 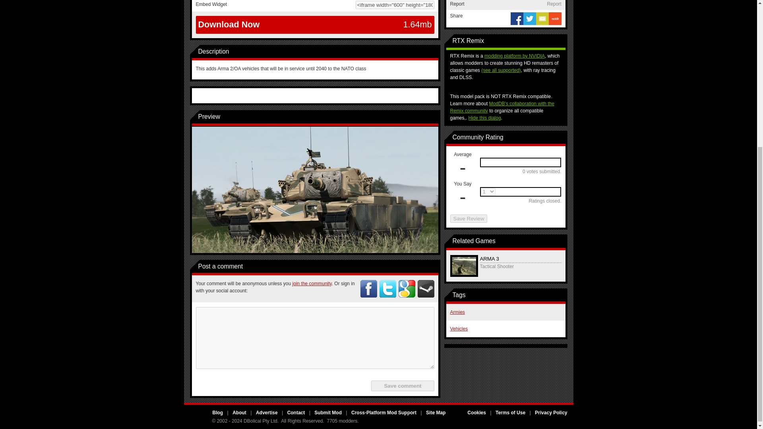 I want to click on Jemand Arma 2 vehicle port, so click(x=315, y=189).